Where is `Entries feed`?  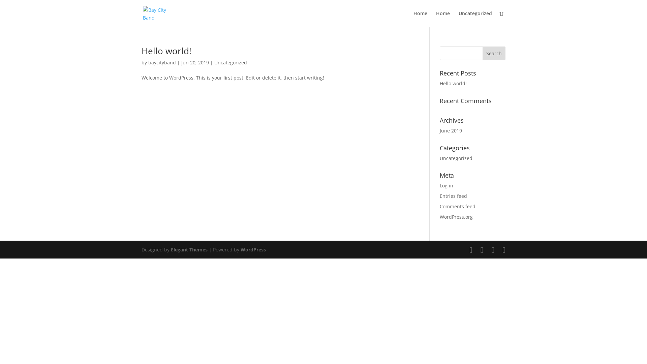
Entries feed is located at coordinates (454, 196).